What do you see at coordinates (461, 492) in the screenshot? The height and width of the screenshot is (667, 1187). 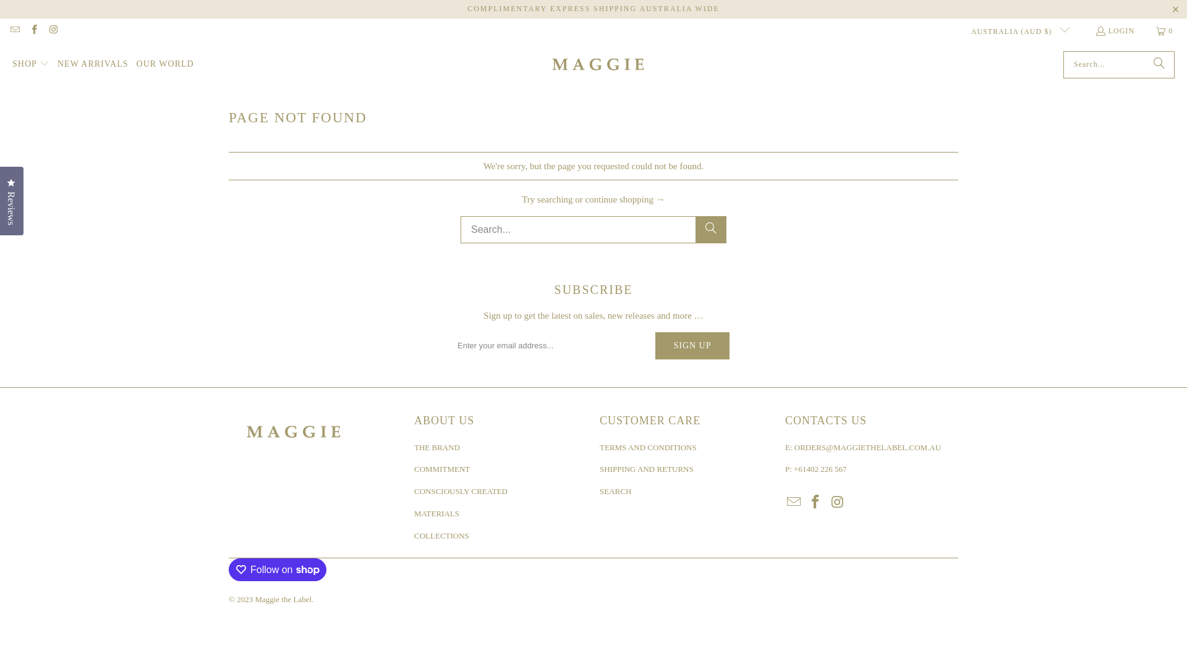 I see `CONSCIOUSLY CREATED` at bounding box center [461, 492].